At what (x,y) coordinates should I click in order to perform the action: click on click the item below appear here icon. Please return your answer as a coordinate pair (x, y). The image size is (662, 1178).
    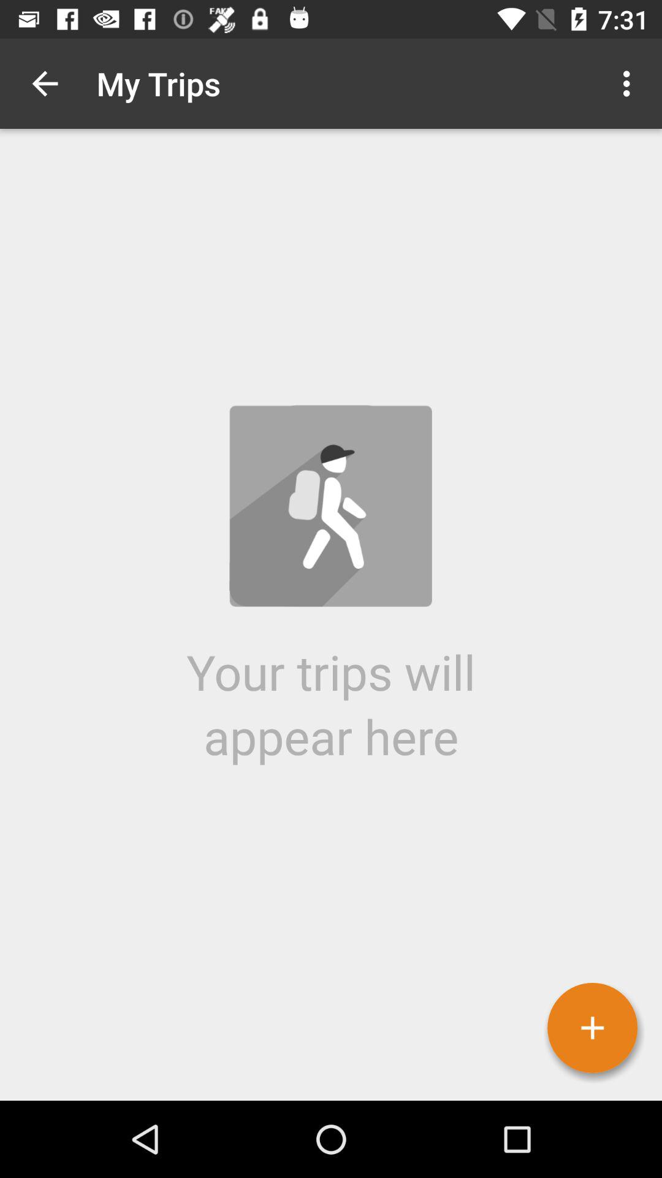
    Looking at the image, I should click on (592, 1028).